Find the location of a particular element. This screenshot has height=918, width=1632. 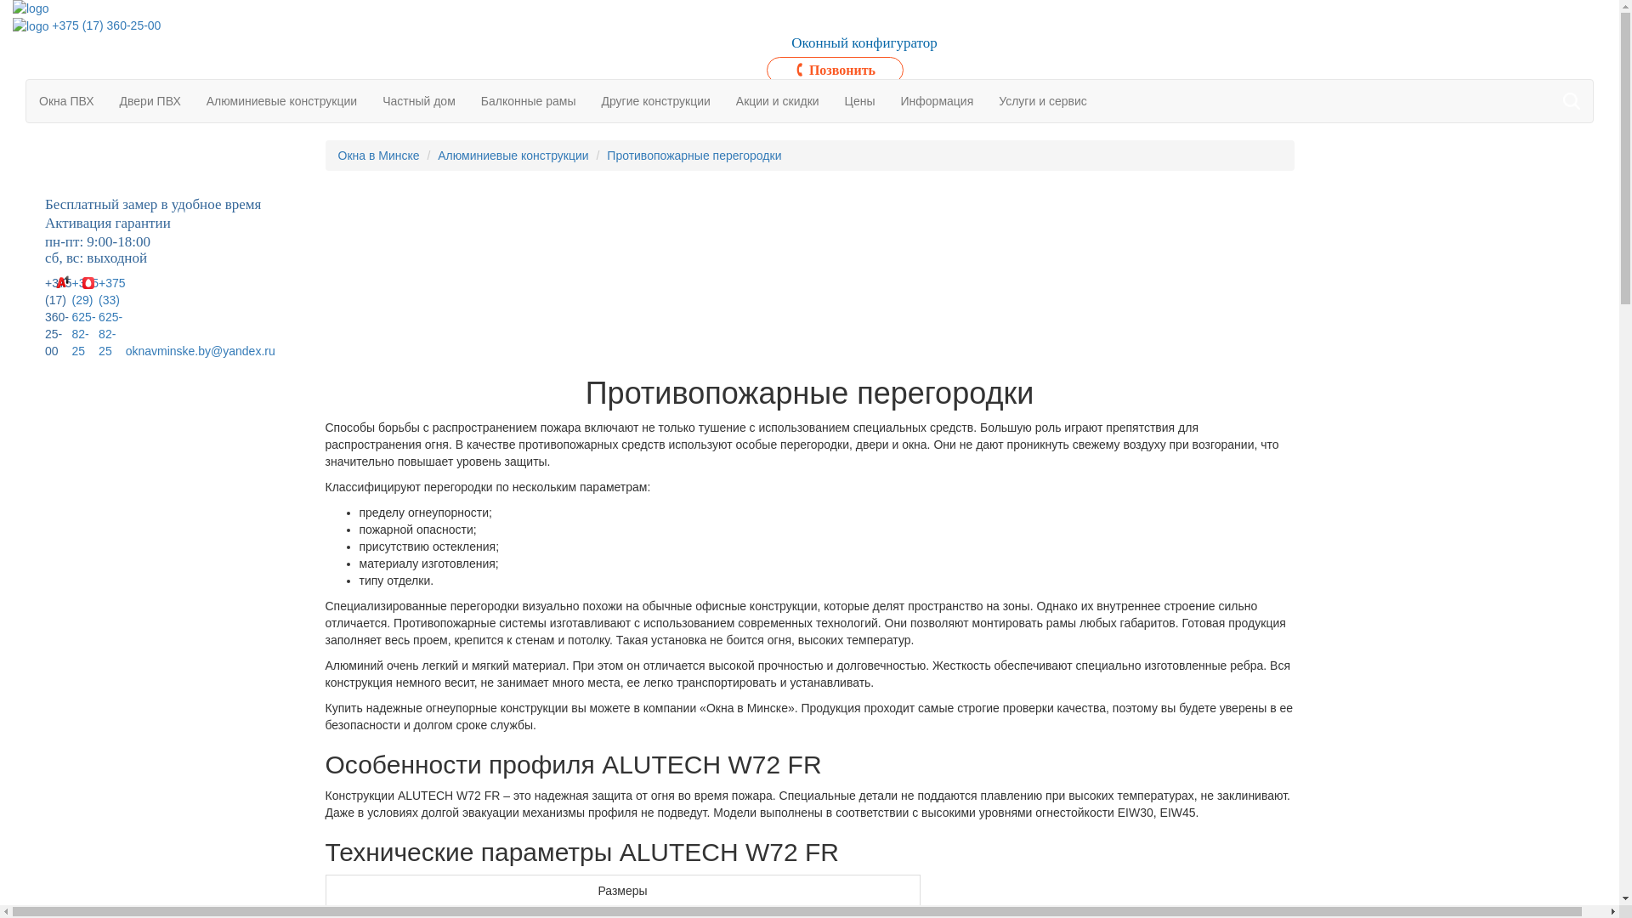

+375 (29) 625-82-25 is located at coordinates (86, 317).